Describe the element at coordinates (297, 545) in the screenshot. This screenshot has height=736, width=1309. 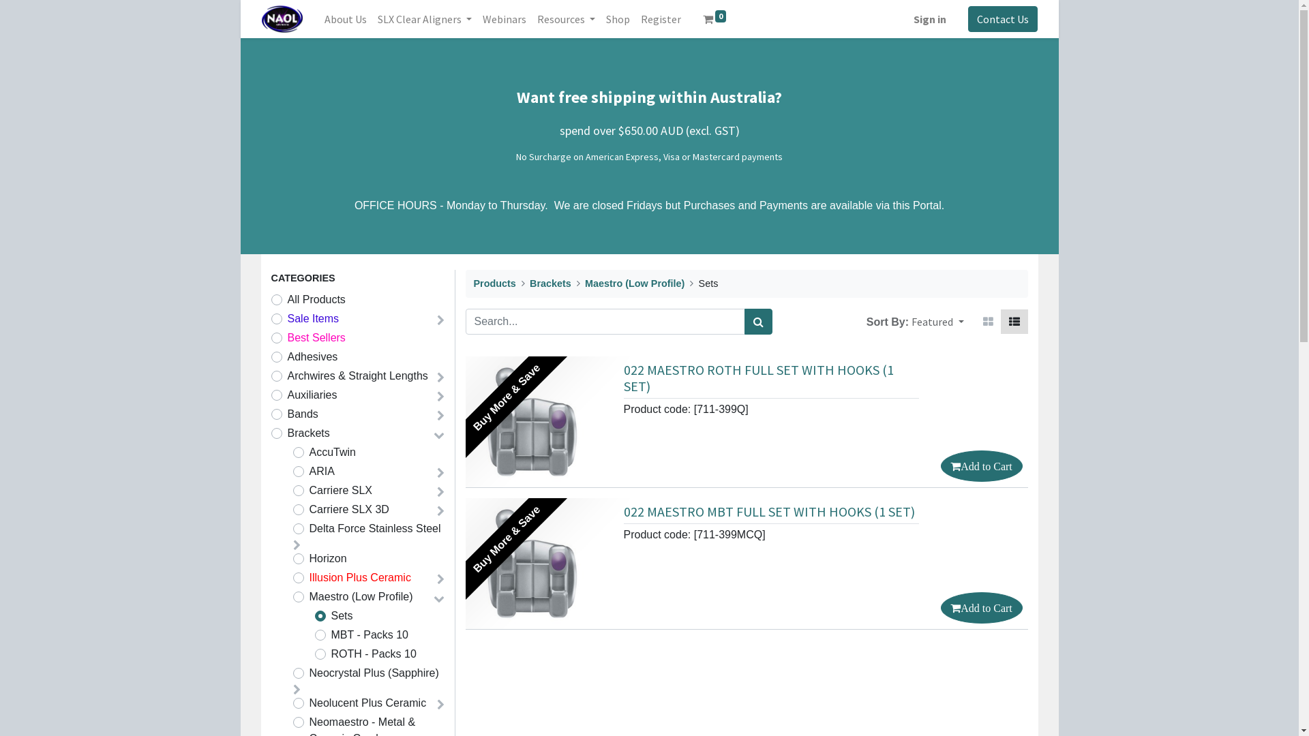
I see `Fold` at that location.